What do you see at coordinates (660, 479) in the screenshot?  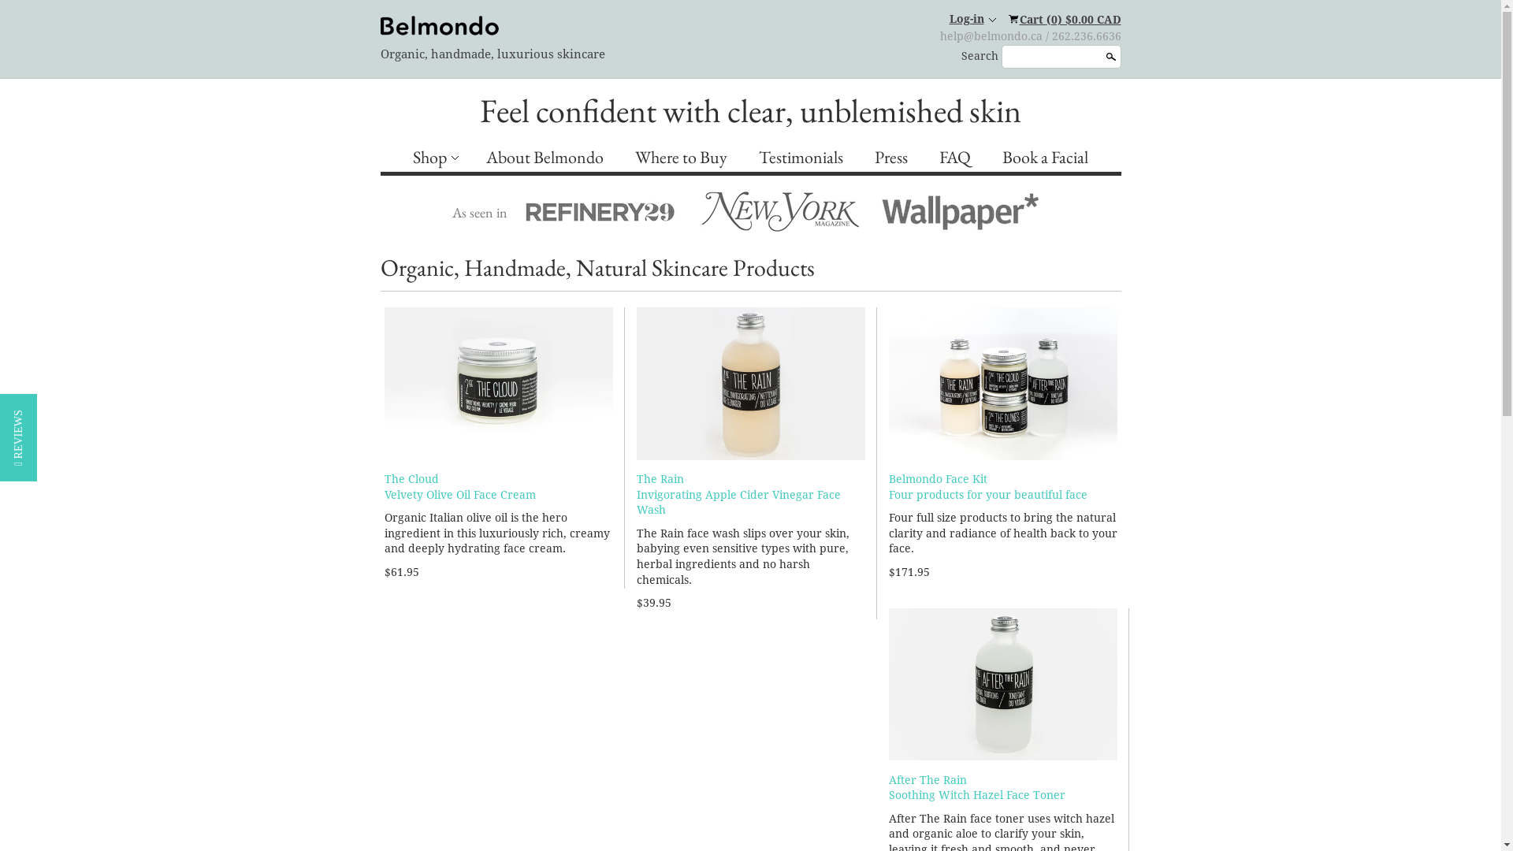 I see `The Rain` at bounding box center [660, 479].